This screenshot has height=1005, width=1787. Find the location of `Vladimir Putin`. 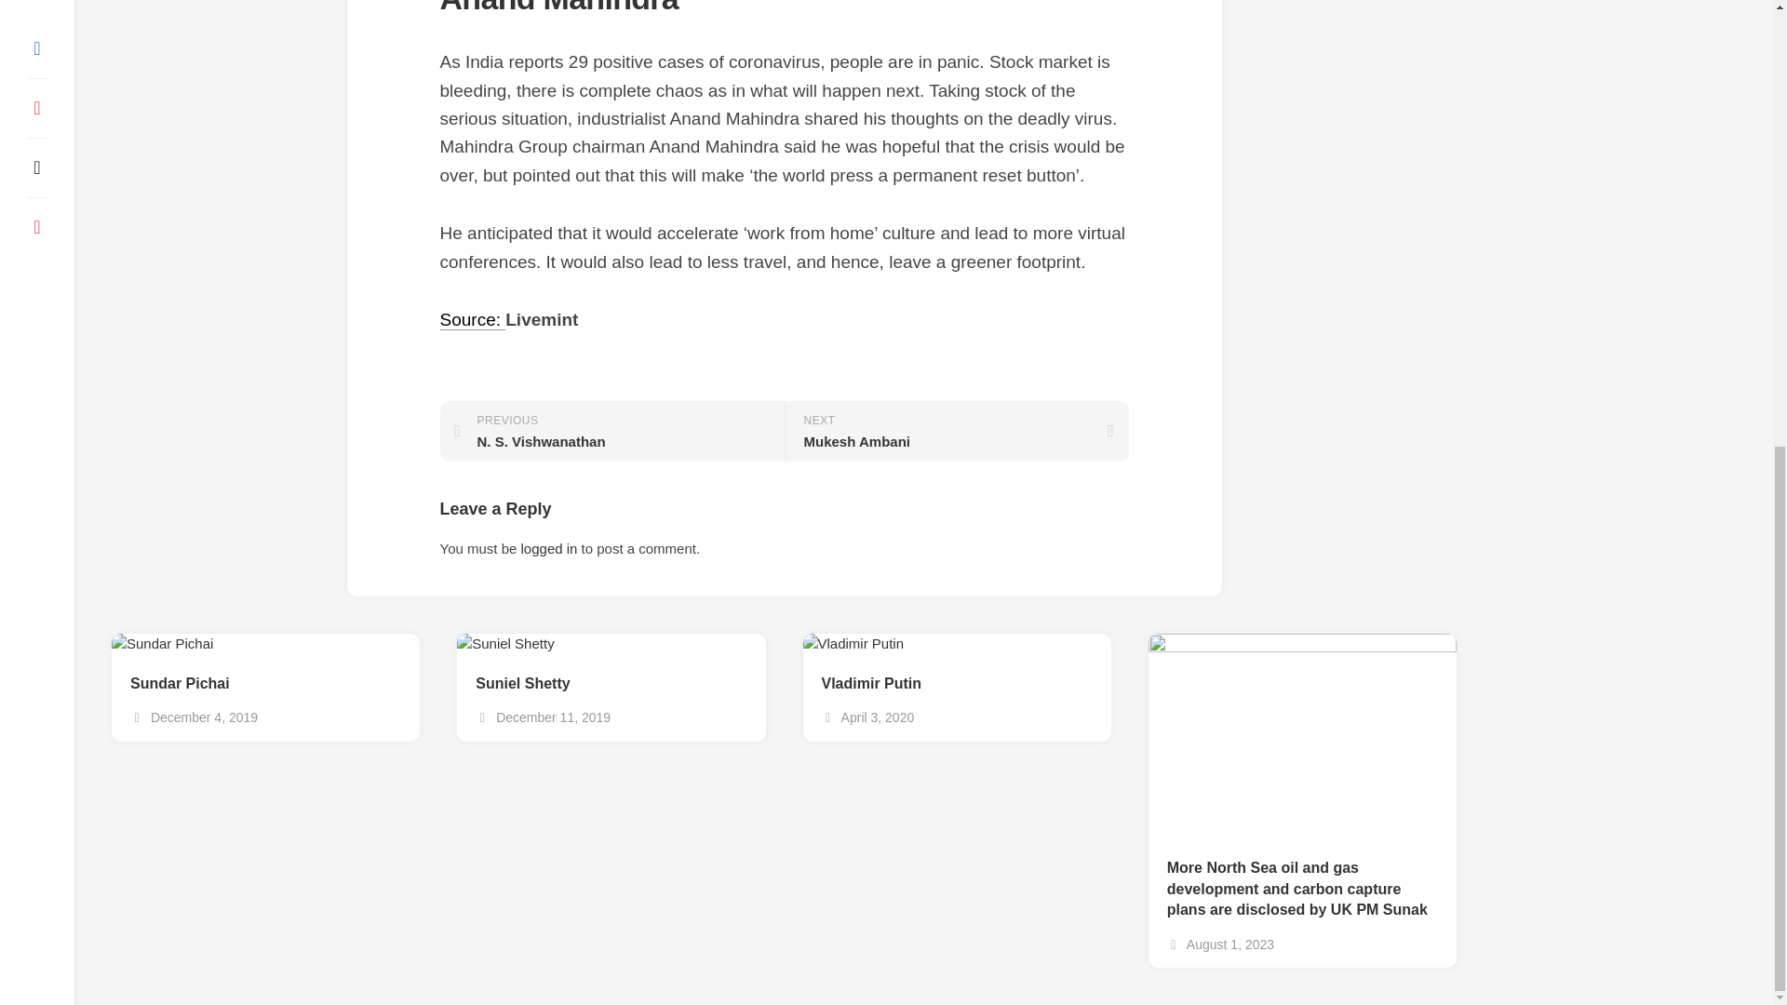

Vladimir Putin is located at coordinates (956, 684).